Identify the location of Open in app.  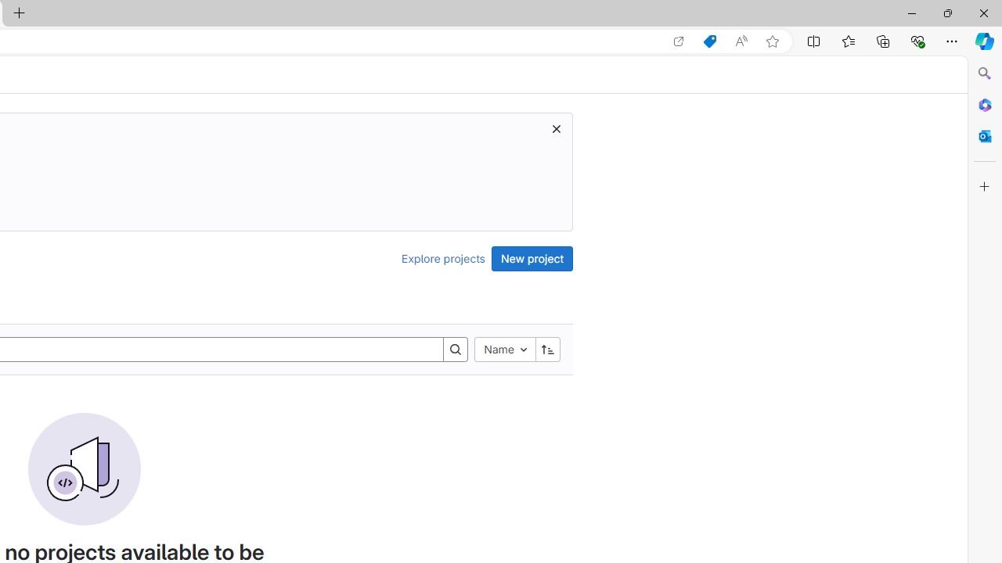
(679, 41).